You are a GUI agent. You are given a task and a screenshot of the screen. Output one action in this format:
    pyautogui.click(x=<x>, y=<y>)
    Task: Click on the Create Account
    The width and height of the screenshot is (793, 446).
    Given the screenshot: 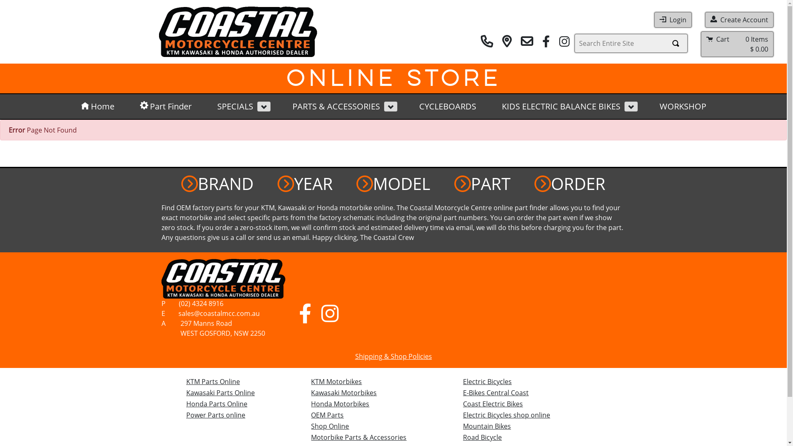 What is the action you would take?
    pyautogui.click(x=739, y=20)
    